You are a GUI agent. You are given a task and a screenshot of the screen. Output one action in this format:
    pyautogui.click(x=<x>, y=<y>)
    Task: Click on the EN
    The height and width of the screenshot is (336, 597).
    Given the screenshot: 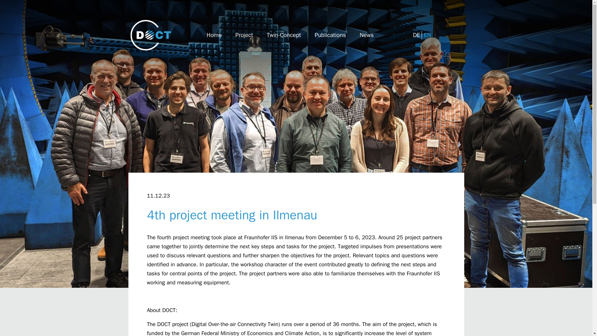 What is the action you would take?
    pyautogui.click(x=427, y=35)
    